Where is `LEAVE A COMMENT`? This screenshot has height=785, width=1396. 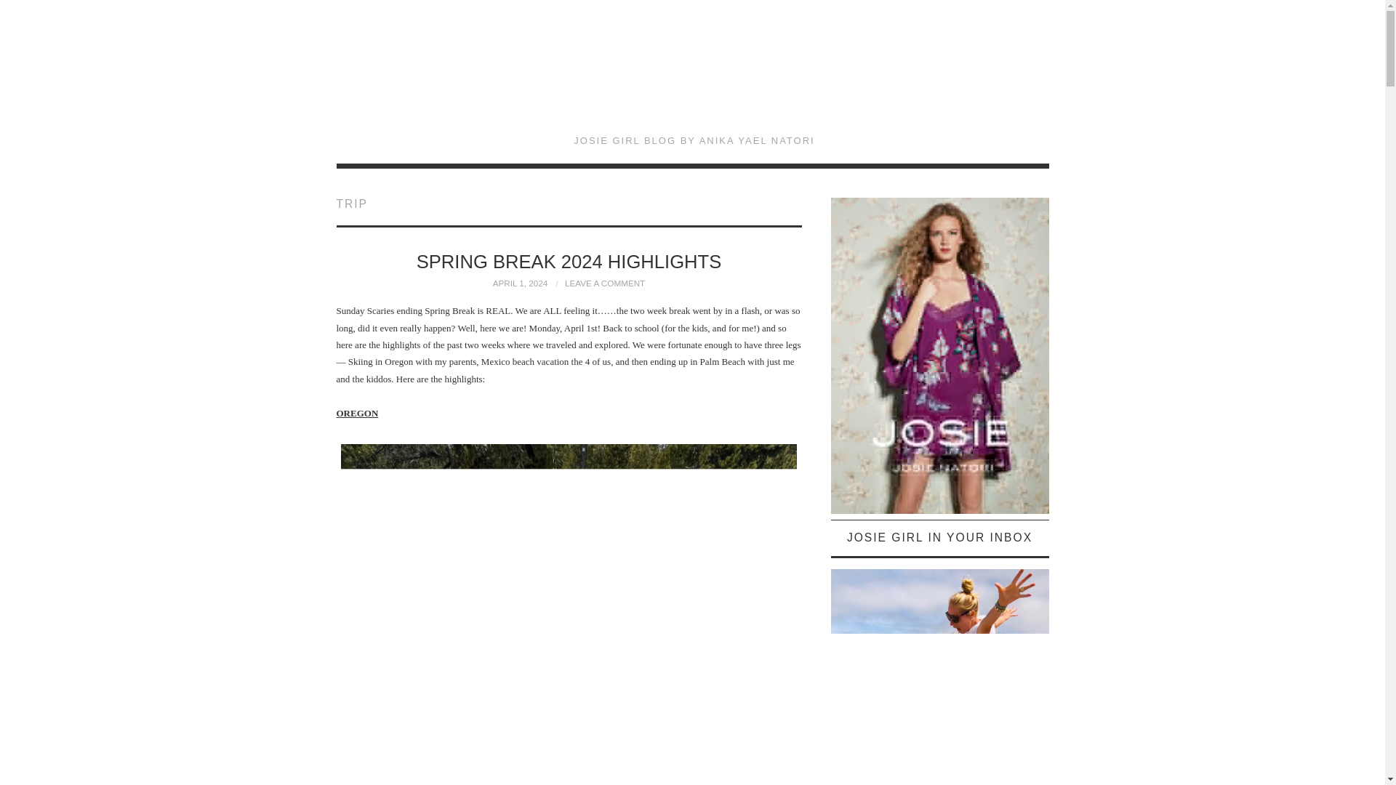
LEAVE A COMMENT is located at coordinates (605, 283).